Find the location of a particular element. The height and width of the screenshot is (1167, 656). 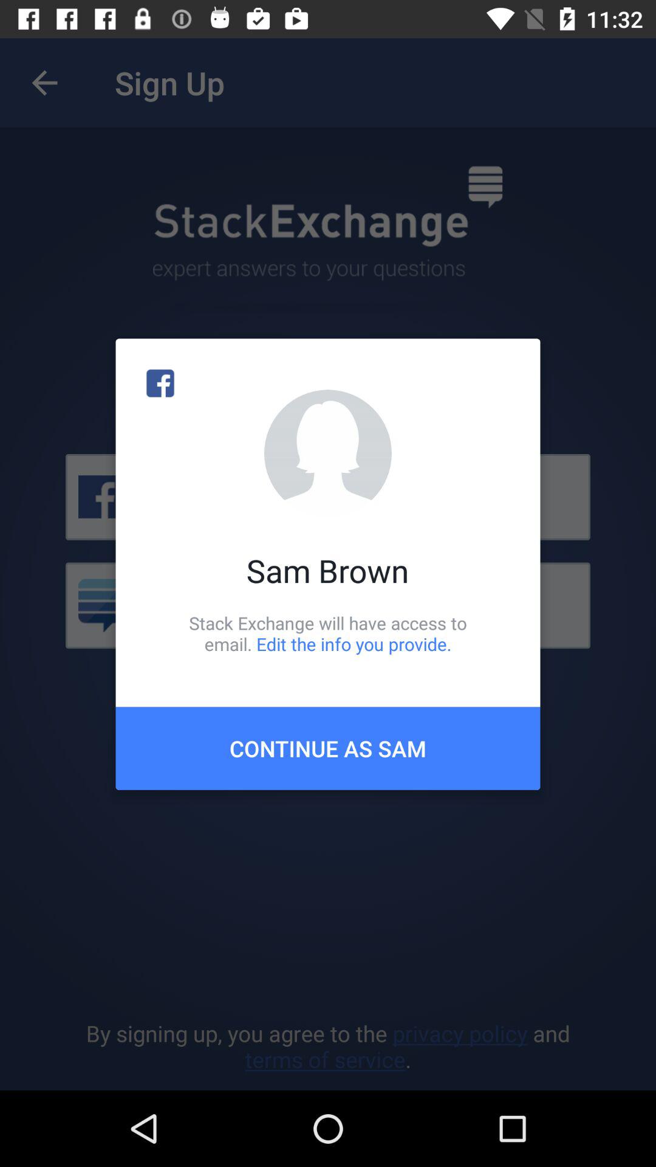

press the stack exchange will item is located at coordinates (328, 633).